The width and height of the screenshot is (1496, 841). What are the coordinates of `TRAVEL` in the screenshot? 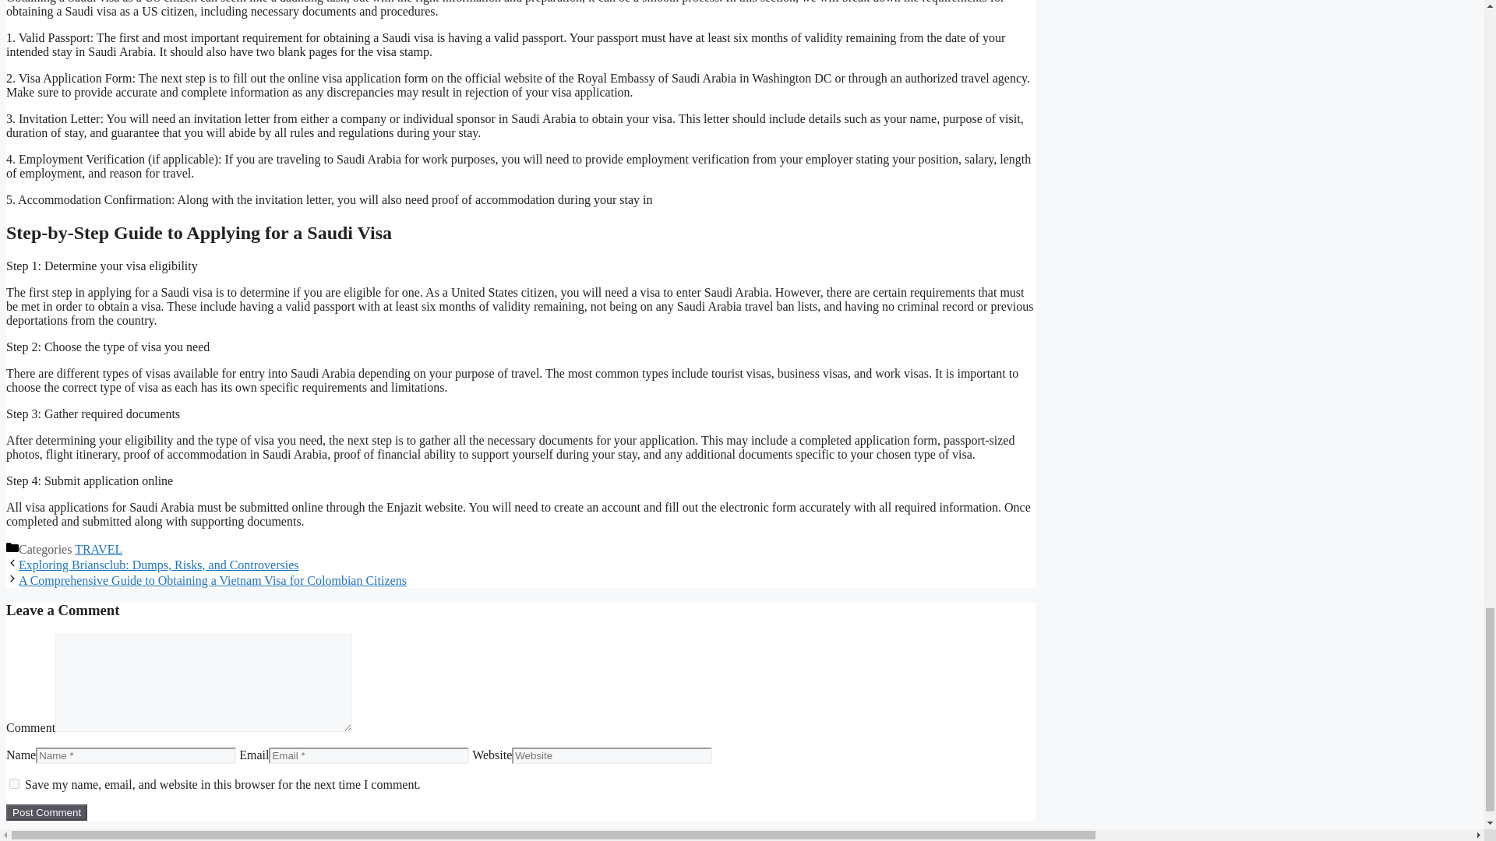 It's located at (98, 548).